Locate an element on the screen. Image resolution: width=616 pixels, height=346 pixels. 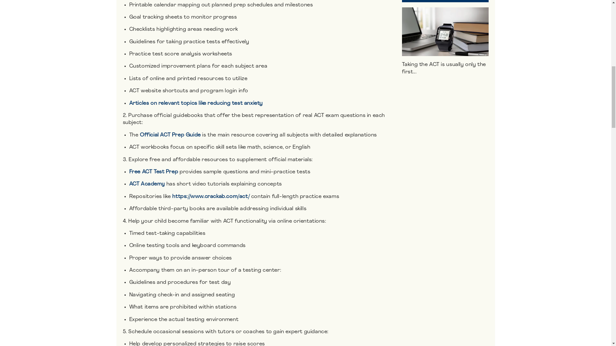
Official ACT Prep Guide is located at coordinates (170, 135).